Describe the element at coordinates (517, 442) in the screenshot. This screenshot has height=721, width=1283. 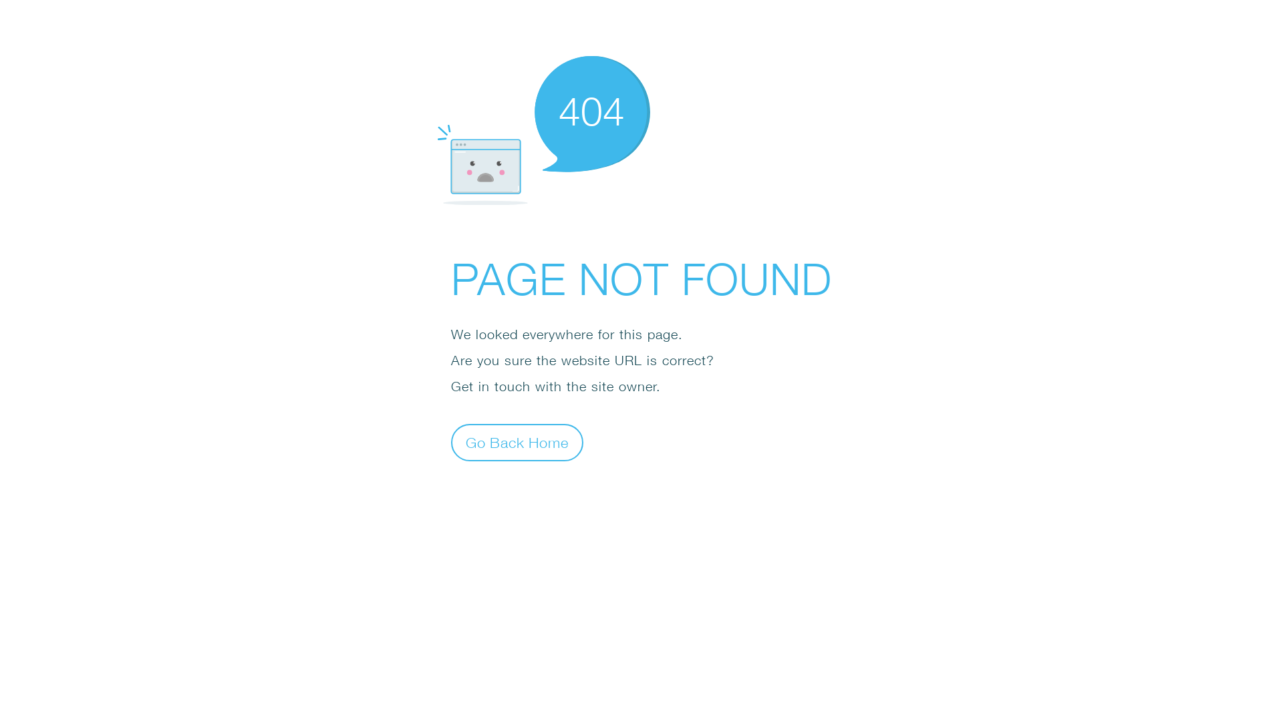
I see `Go Back Home` at that location.